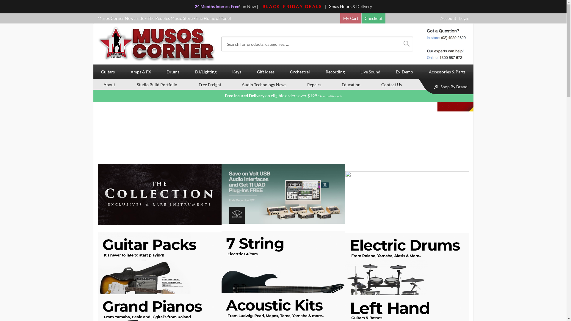 The width and height of the screenshot is (571, 321). What do you see at coordinates (307, 114) in the screenshot?
I see `Gifts for Keyboardists` at bounding box center [307, 114].